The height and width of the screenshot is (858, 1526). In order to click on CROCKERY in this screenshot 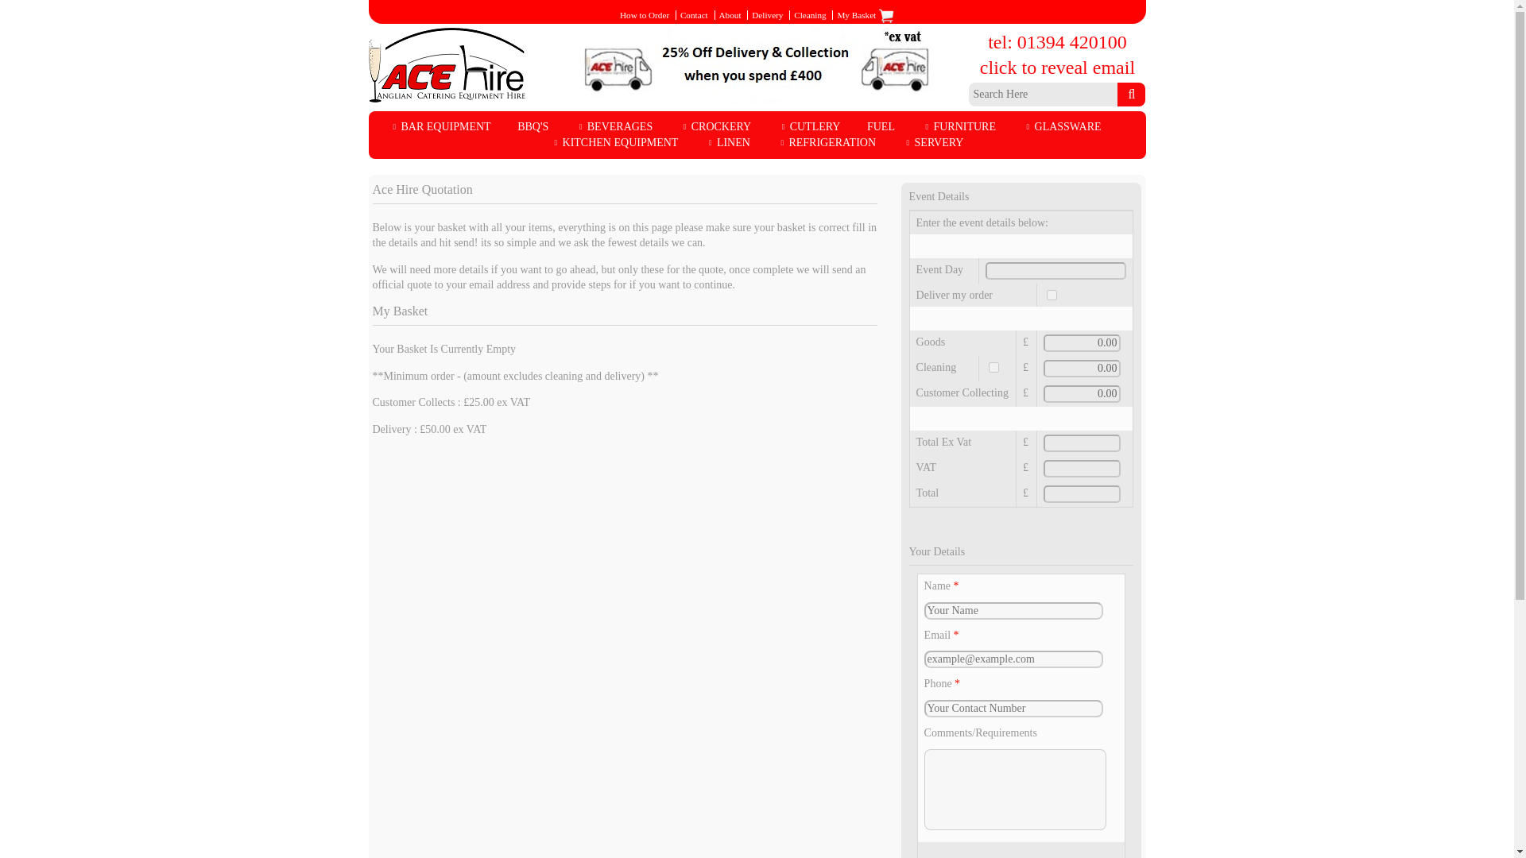, I will do `click(715, 127)`.